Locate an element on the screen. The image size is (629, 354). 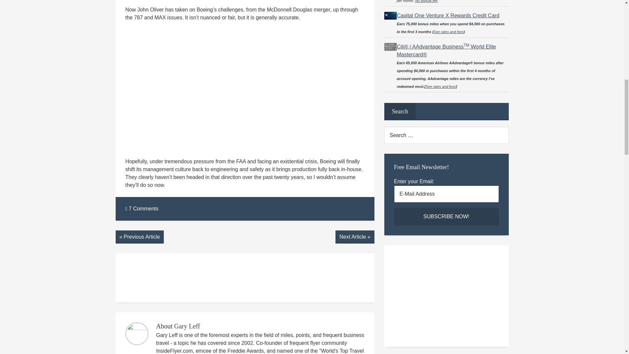
Subscribe Now! is located at coordinates (446, 216).